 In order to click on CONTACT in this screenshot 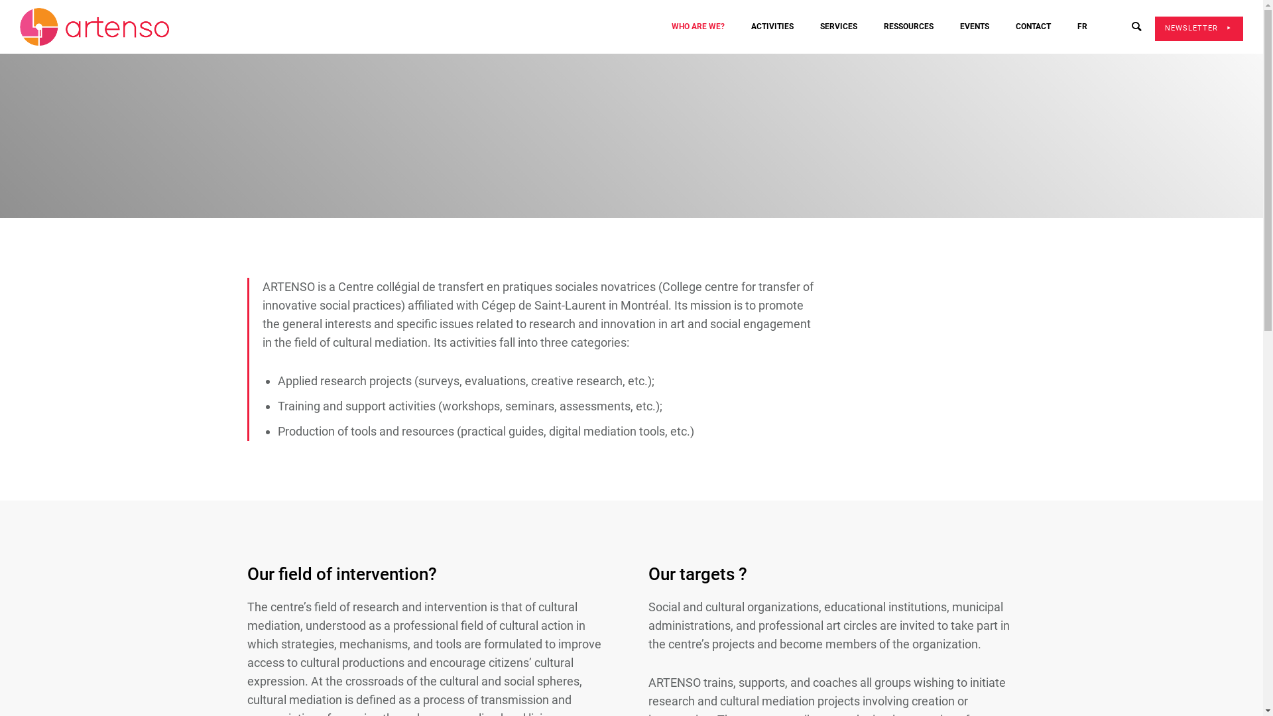, I will do `click(1033, 27)`.